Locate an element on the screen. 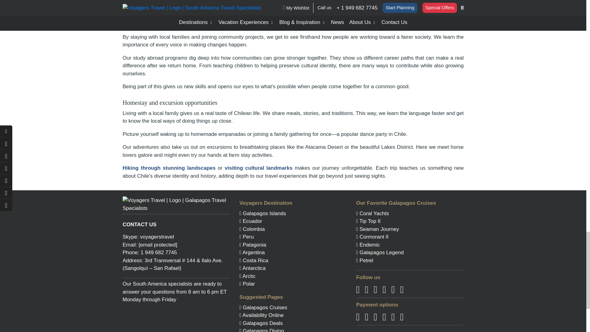 The height and width of the screenshot is (332, 590). Payment method: Discover is located at coordinates (384, 317).